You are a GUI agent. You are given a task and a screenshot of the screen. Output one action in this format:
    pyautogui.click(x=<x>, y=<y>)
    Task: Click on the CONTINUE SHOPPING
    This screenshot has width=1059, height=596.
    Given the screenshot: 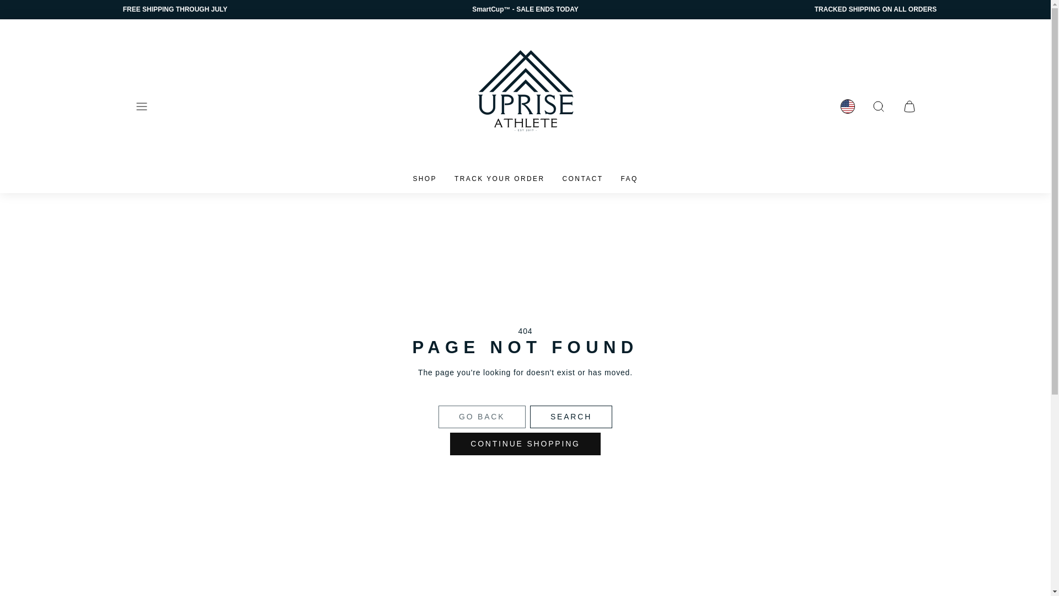 What is the action you would take?
    pyautogui.click(x=525, y=444)
    